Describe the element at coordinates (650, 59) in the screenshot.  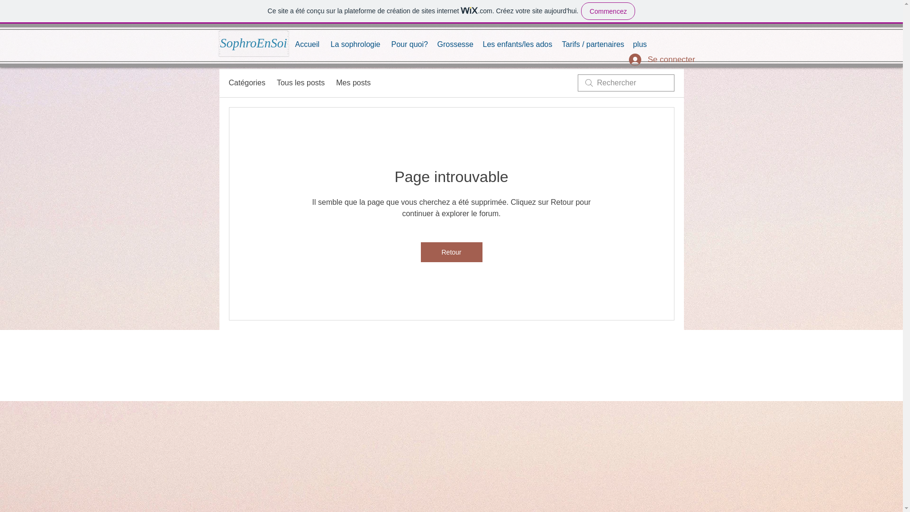
I see `Se connecter` at that location.